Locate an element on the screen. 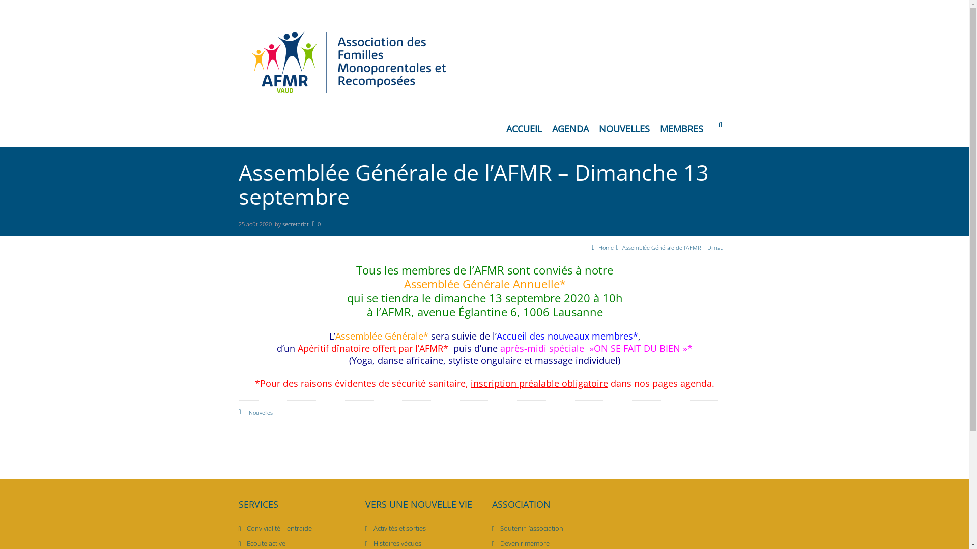 The width and height of the screenshot is (977, 549). Nouvelles is located at coordinates (261, 413).